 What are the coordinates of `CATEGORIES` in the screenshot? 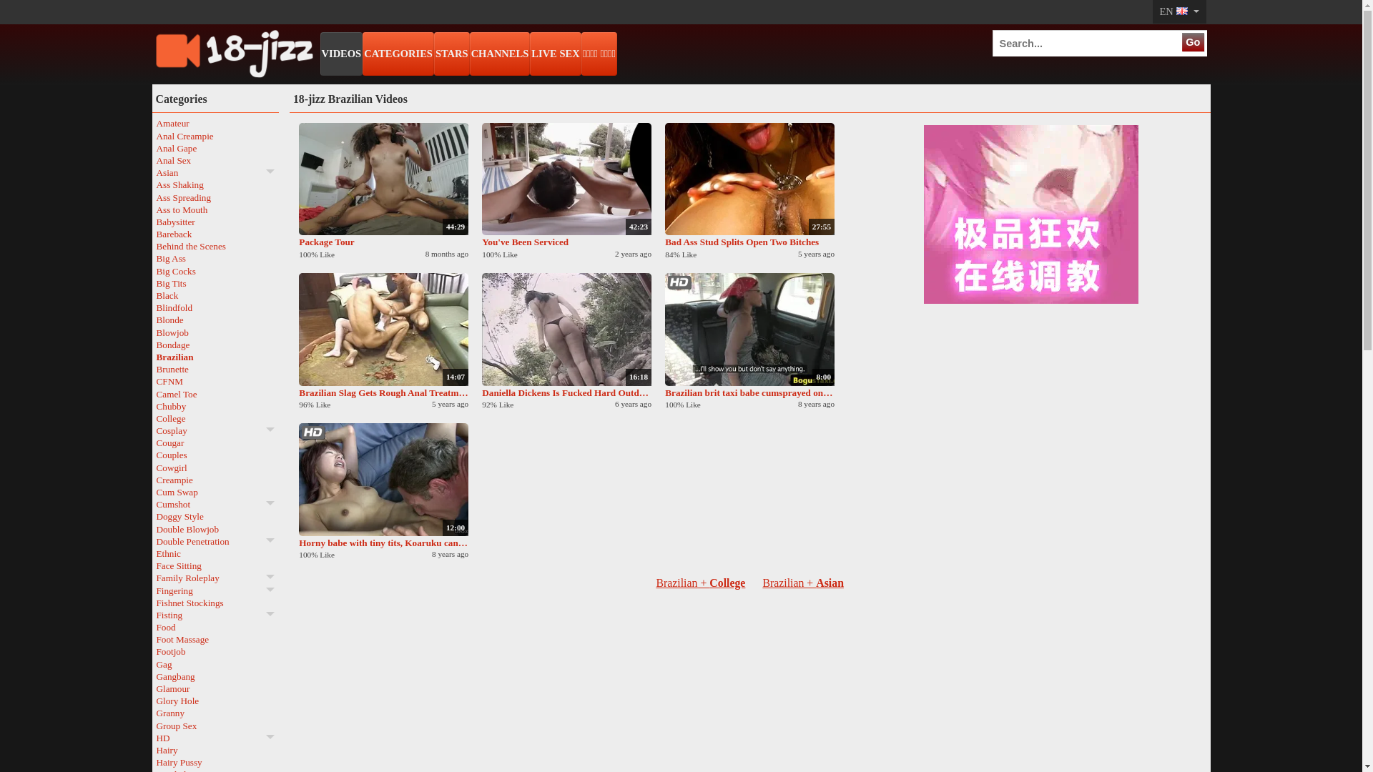 It's located at (398, 54).